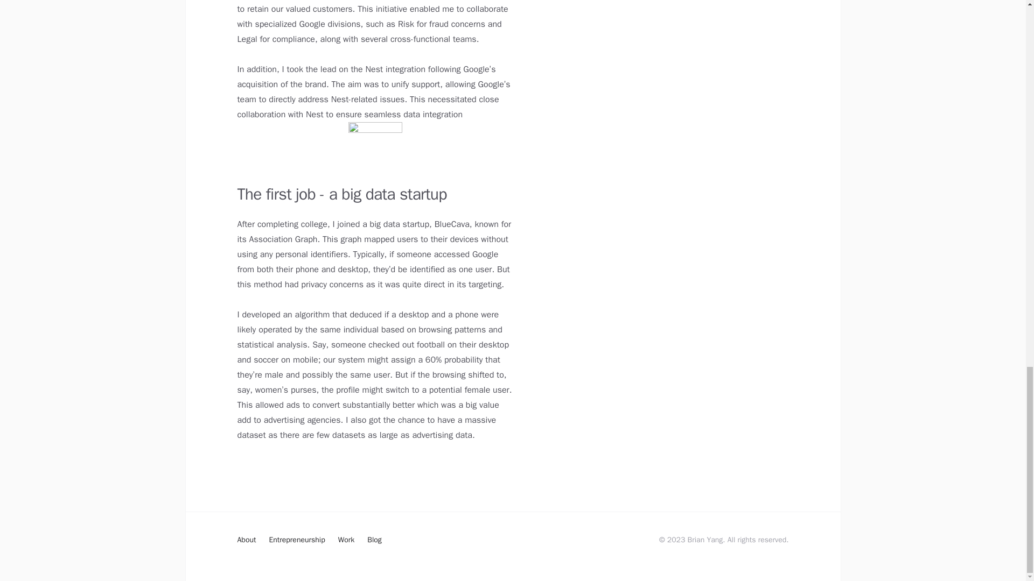 The height and width of the screenshot is (581, 1034). Describe the element at coordinates (346, 540) in the screenshot. I see `Work` at that location.